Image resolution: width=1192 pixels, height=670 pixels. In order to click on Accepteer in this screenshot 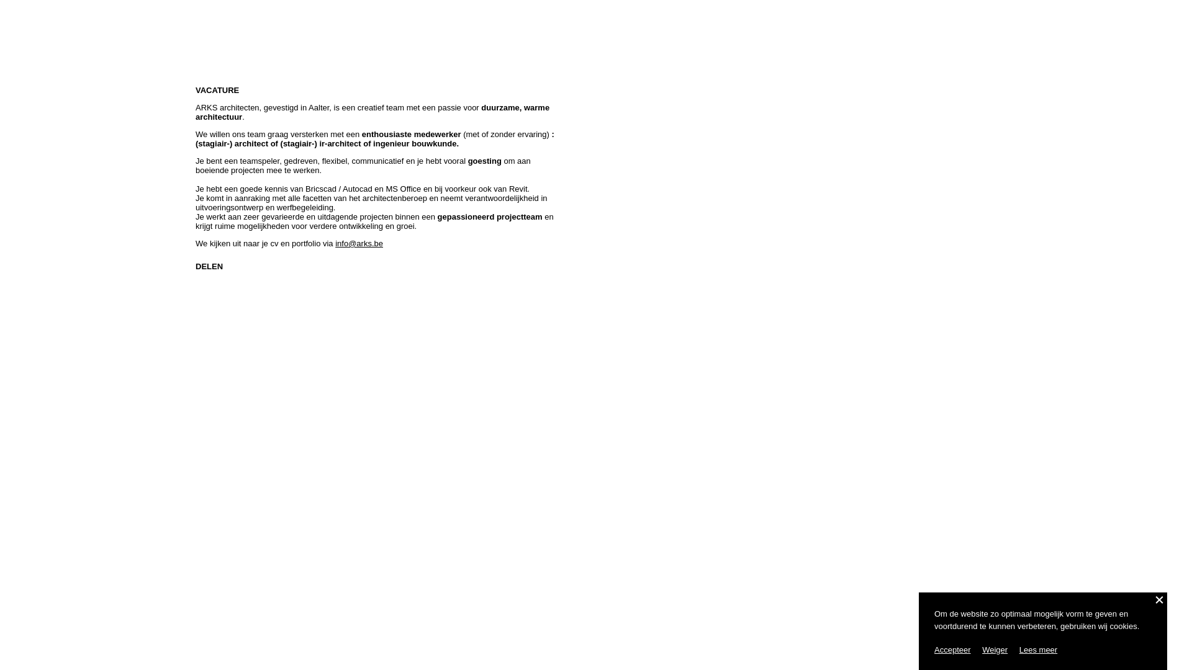, I will do `click(952, 650)`.